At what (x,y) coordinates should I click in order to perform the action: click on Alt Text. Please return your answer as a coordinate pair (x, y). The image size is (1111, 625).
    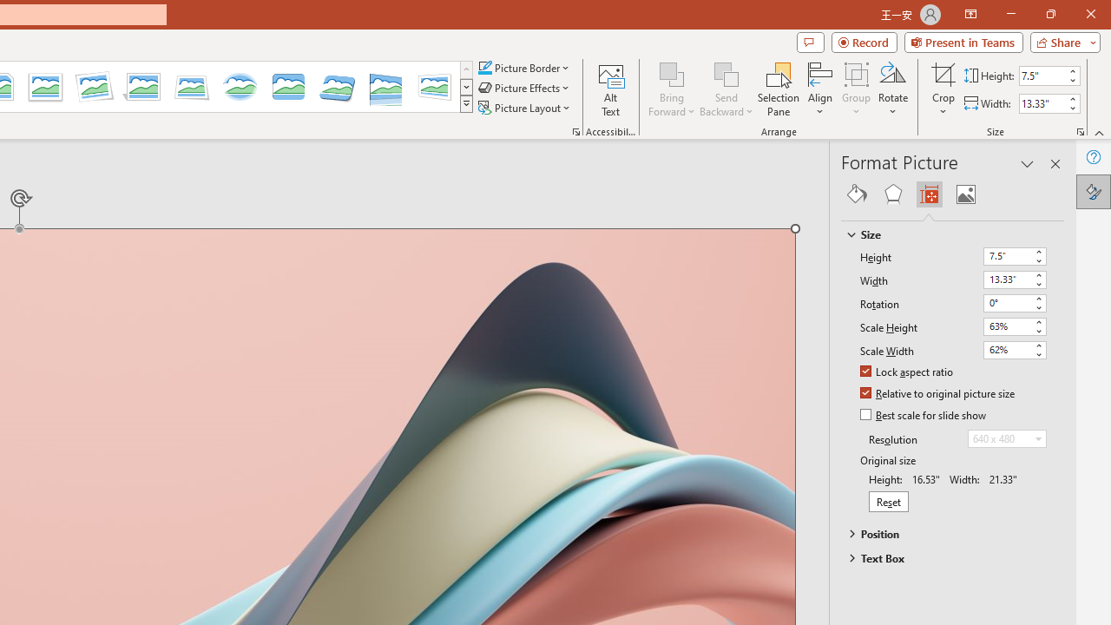
    Looking at the image, I should click on (611, 89).